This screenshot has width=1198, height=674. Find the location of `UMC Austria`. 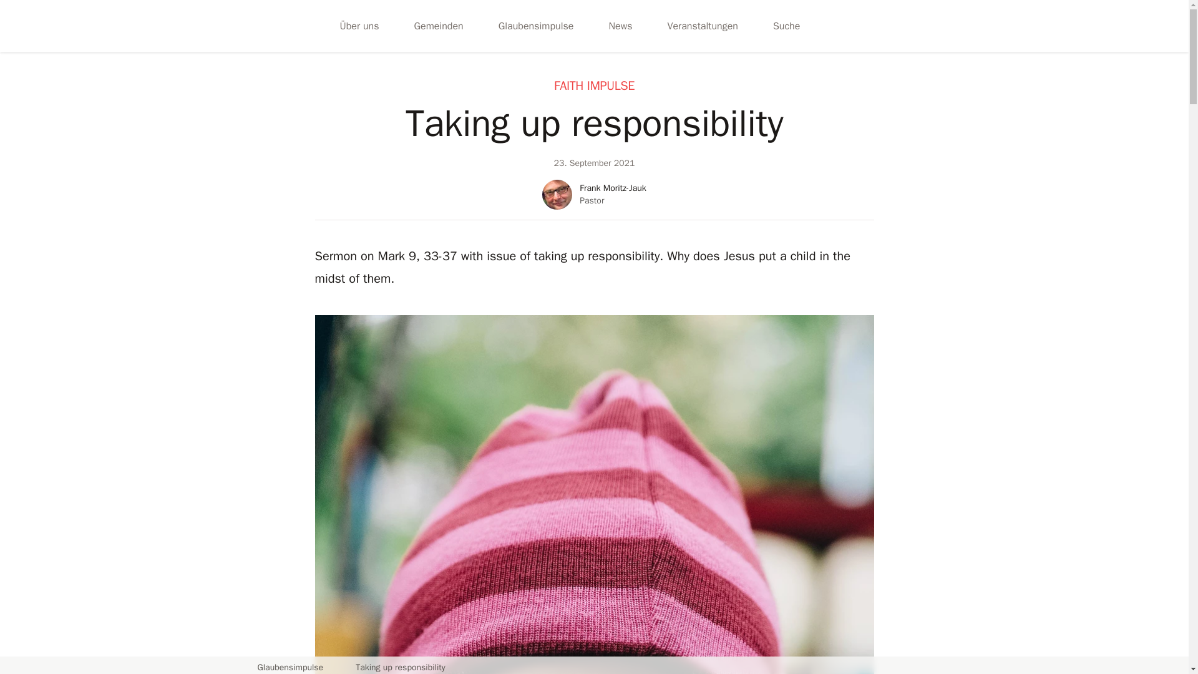

UMC Austria is located at coordinates (259, 26).